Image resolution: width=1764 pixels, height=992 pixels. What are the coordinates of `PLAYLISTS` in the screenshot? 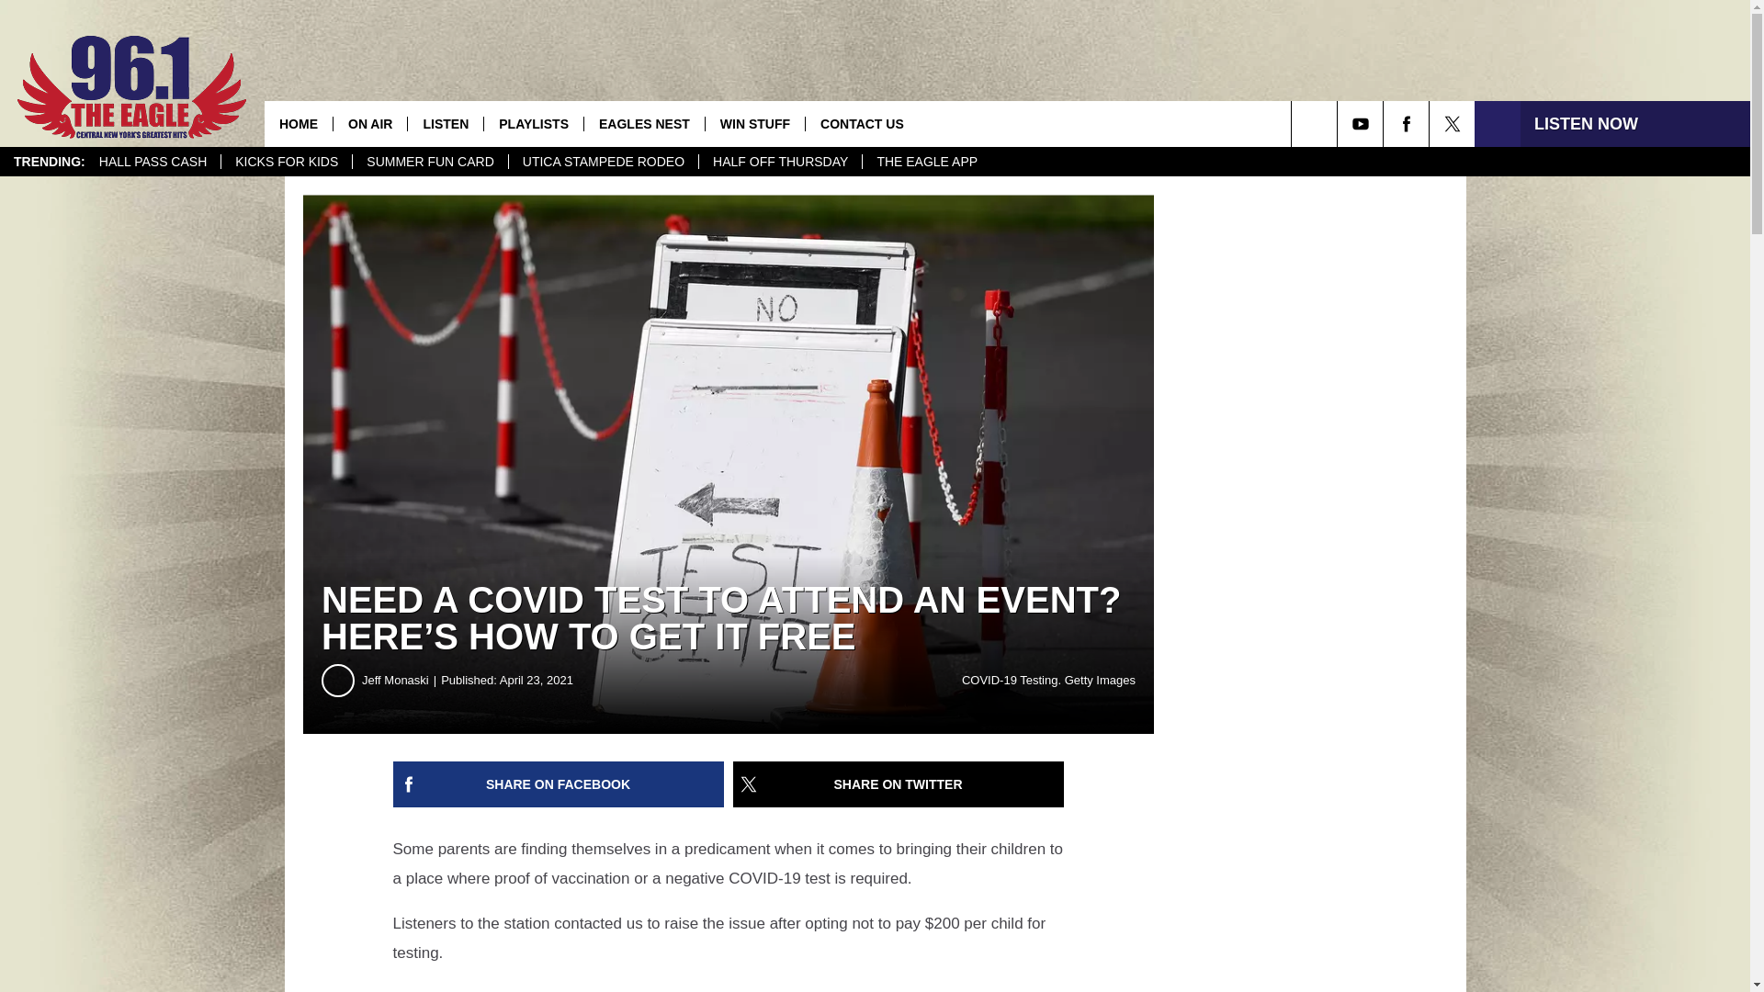 It's located at (533, 123).